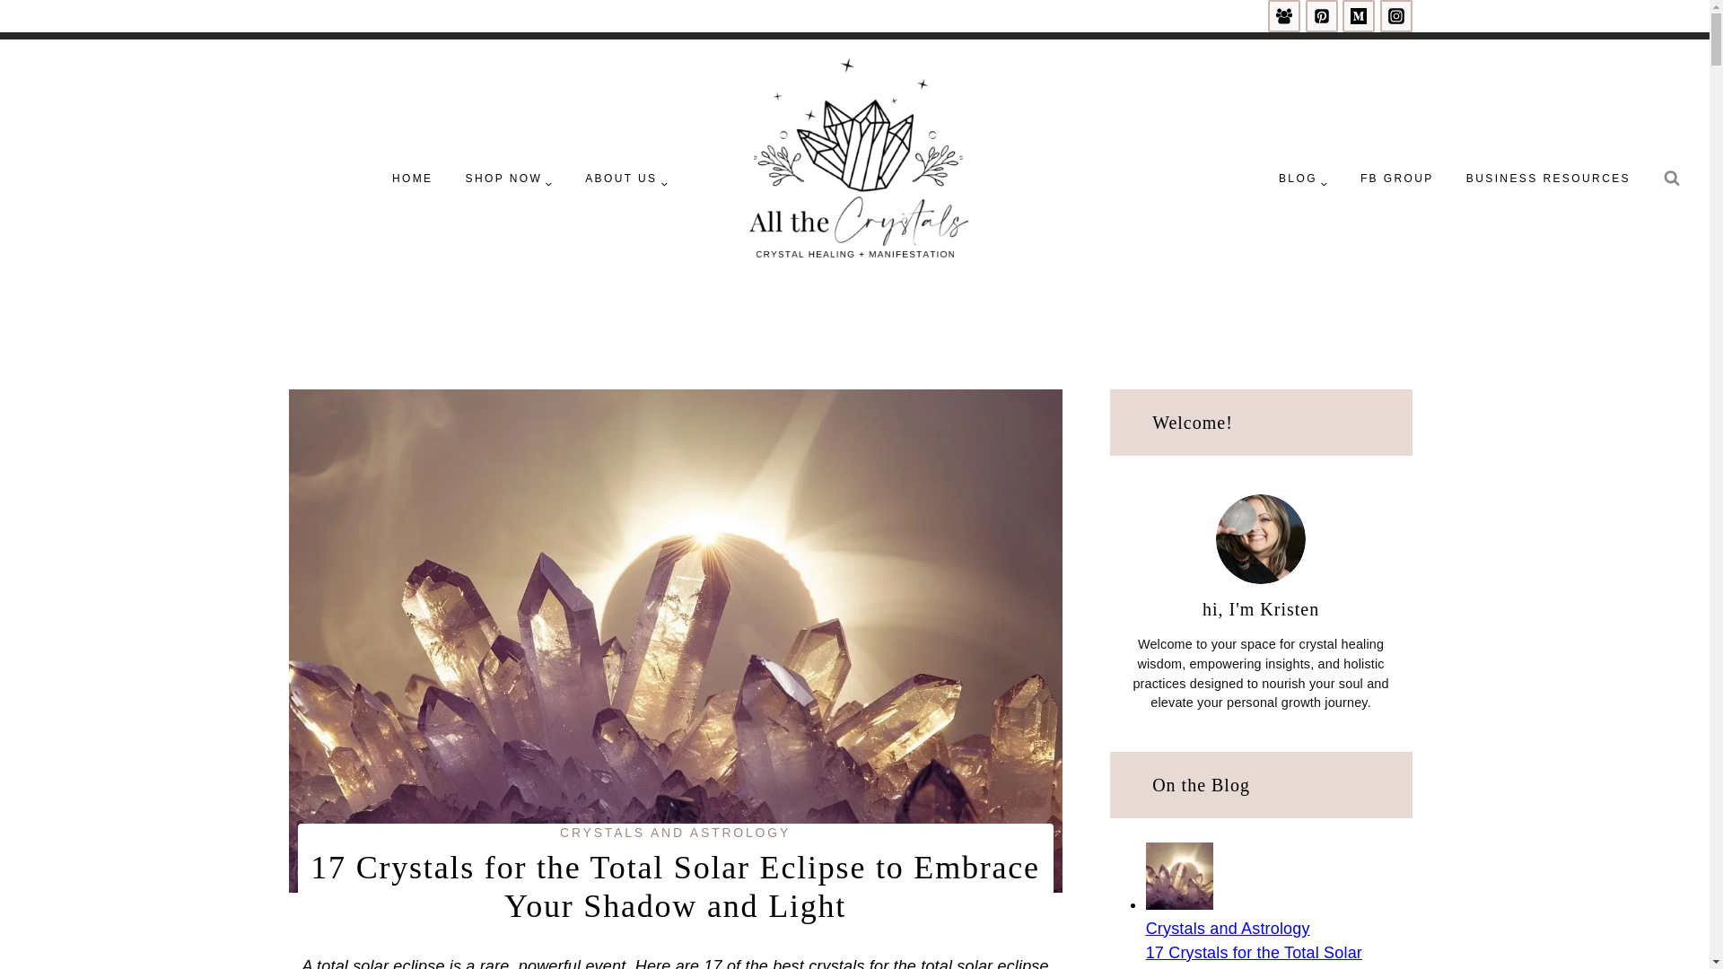  I want to click on ABOUT US, so click(626, 178).